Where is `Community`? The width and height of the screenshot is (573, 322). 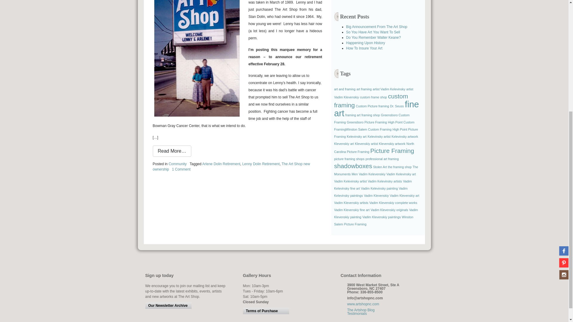 Community is located at coordinates (177, 164).